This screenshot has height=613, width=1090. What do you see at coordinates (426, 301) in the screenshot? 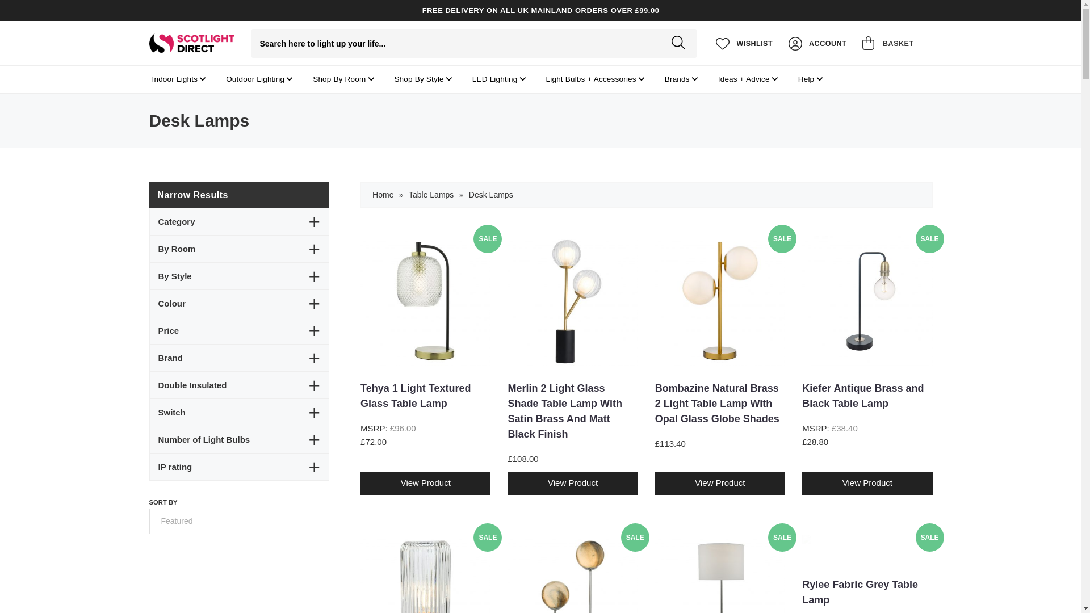
I see `Tehya 1 Light Textured Glass Table Lamp` at bounding box center [426, 301].